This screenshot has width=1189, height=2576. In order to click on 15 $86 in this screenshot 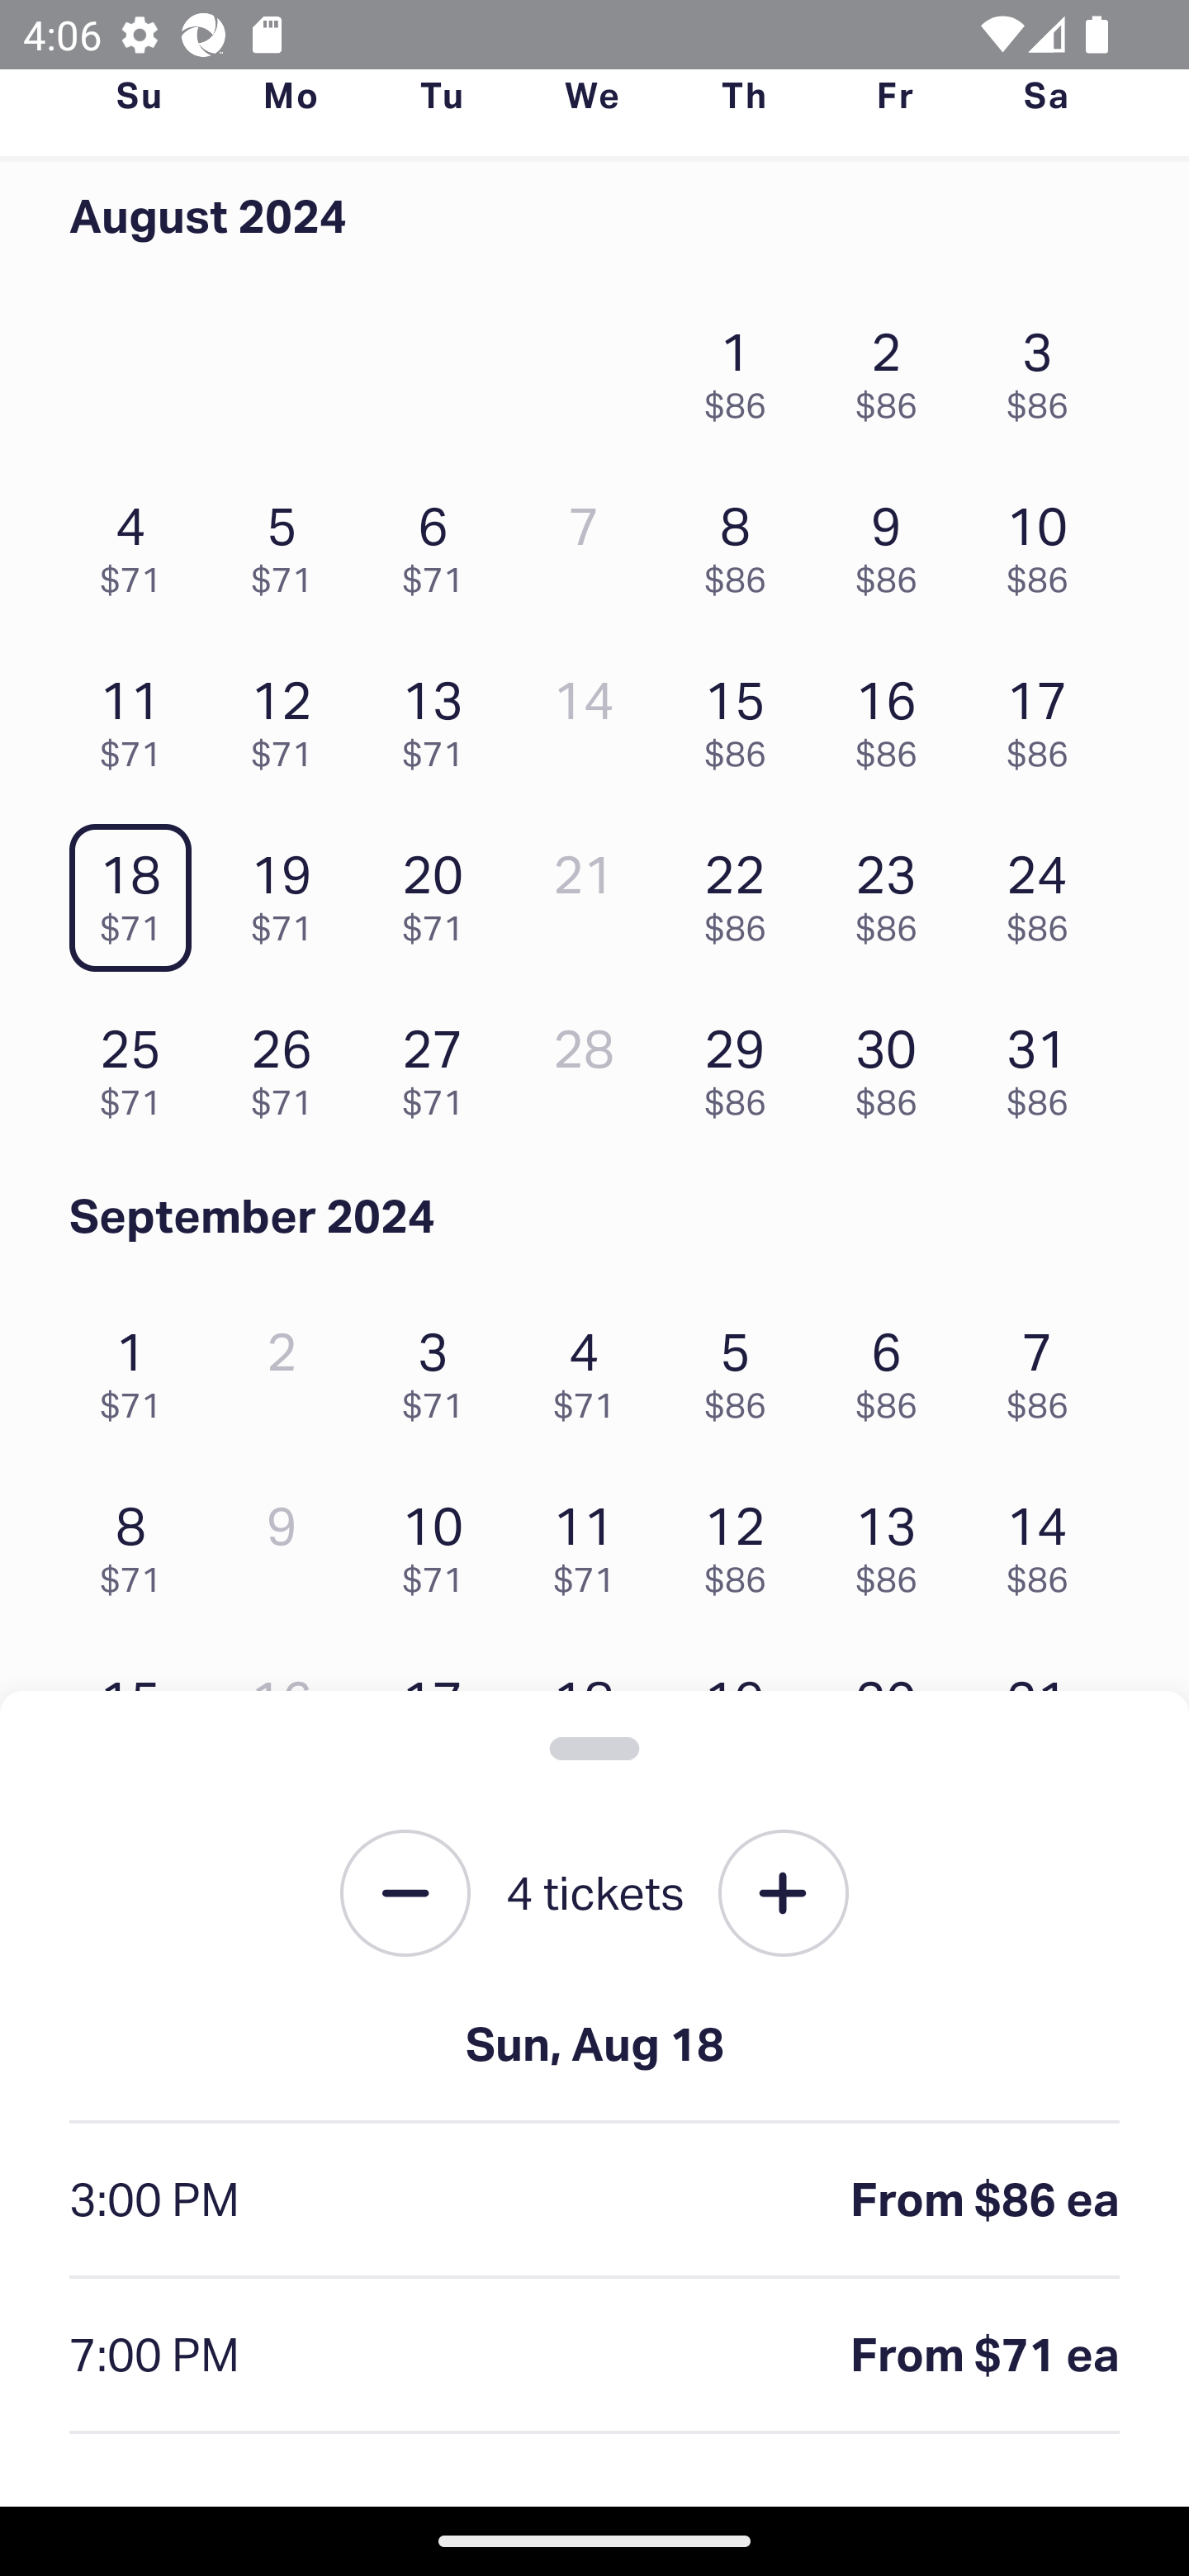, I will do `click(743, 716)`.